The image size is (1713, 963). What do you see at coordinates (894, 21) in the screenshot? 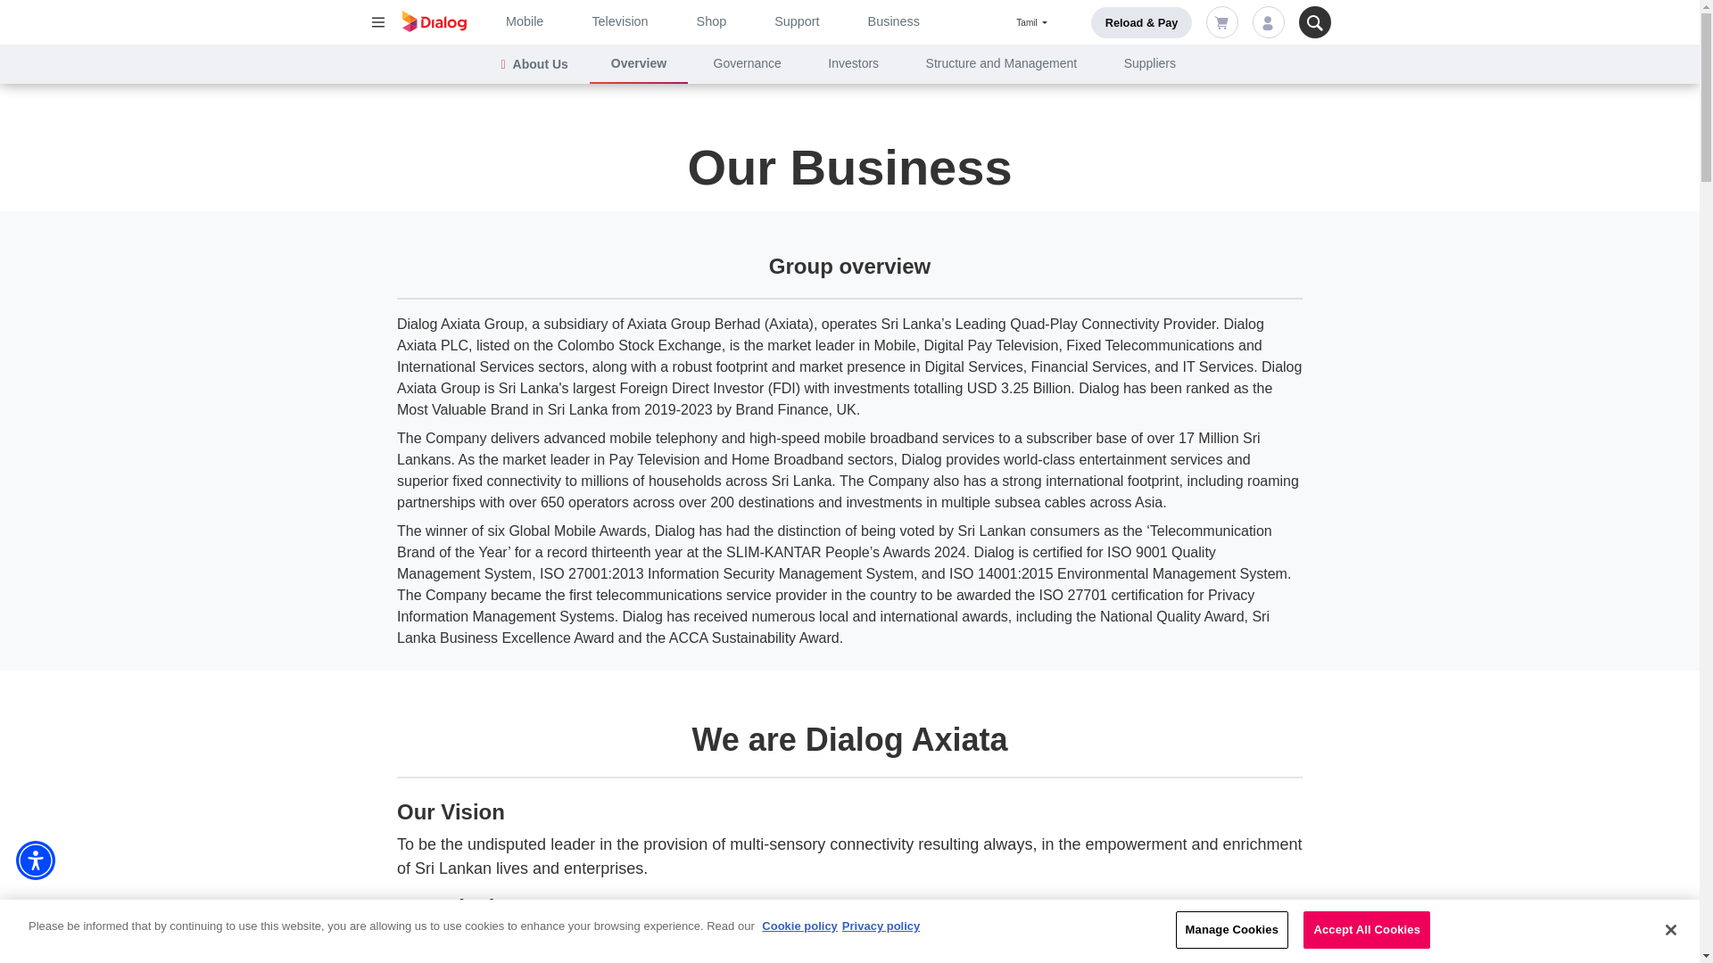
I see `Business` at bounding box center [894, 21].